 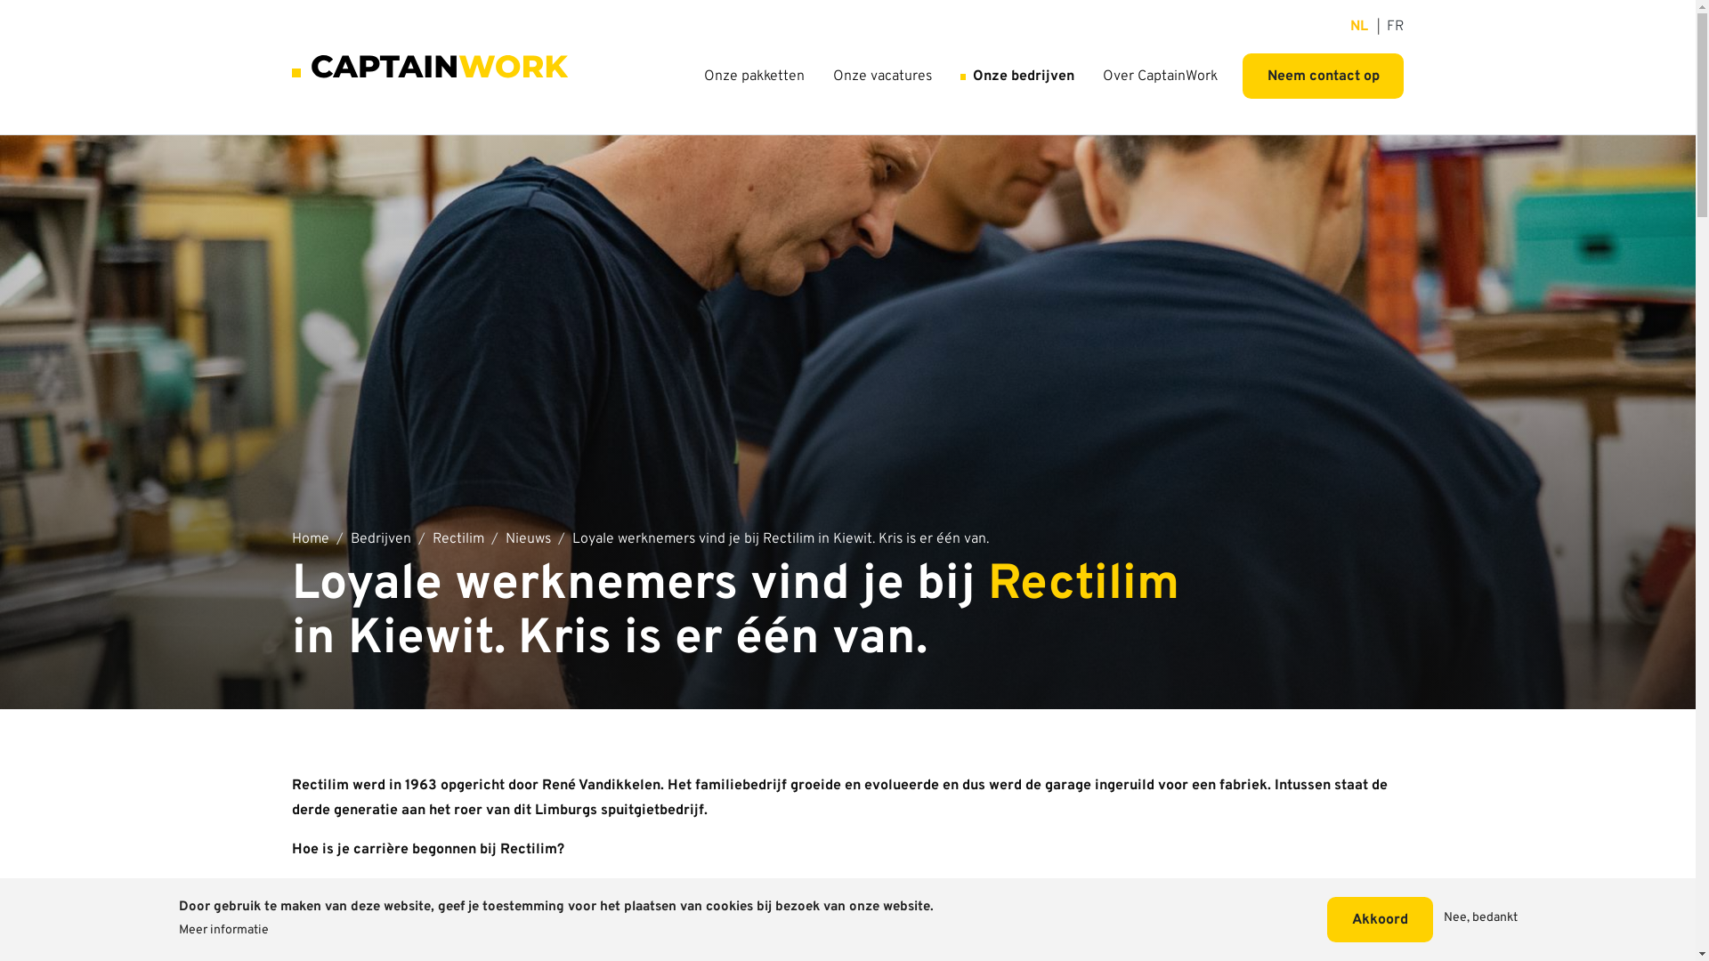 I want to click on Meer informatie, so click(x=223, y=932).